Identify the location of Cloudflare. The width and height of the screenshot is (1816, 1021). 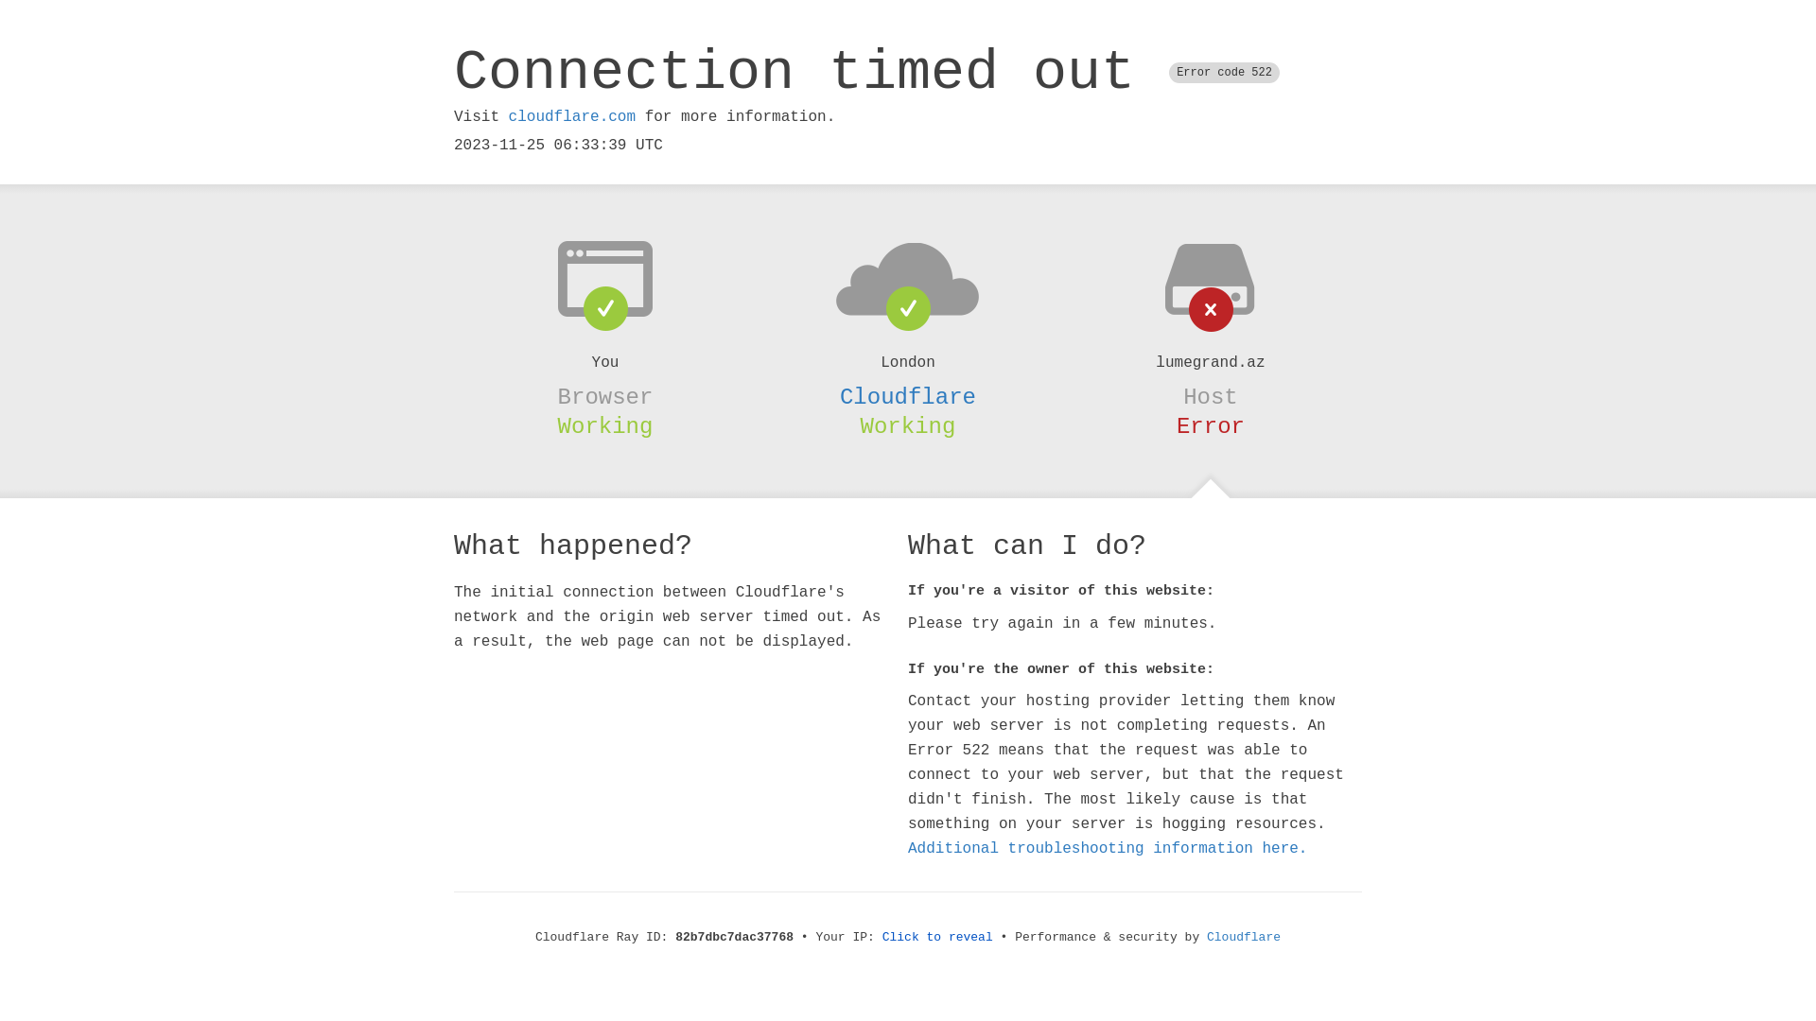
(1244, 938).